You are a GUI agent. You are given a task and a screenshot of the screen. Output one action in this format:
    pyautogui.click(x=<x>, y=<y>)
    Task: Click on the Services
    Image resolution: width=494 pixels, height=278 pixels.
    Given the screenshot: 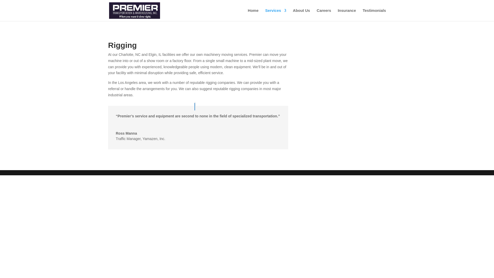 What is the action you would take?
    pyautogui.click(x=276, y=15)
    